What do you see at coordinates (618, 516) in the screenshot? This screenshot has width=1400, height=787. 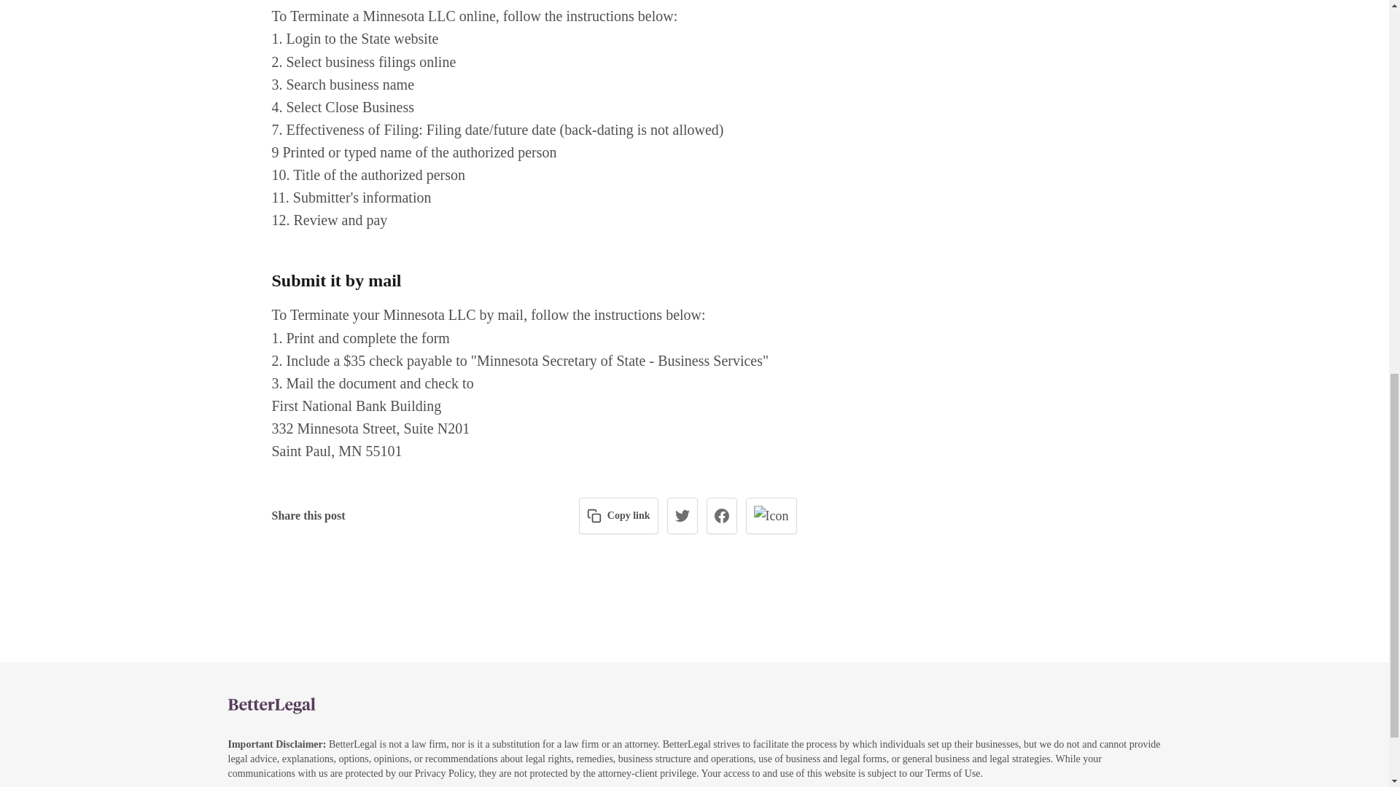 I see `Copy link` at bounding box center [618, 516].